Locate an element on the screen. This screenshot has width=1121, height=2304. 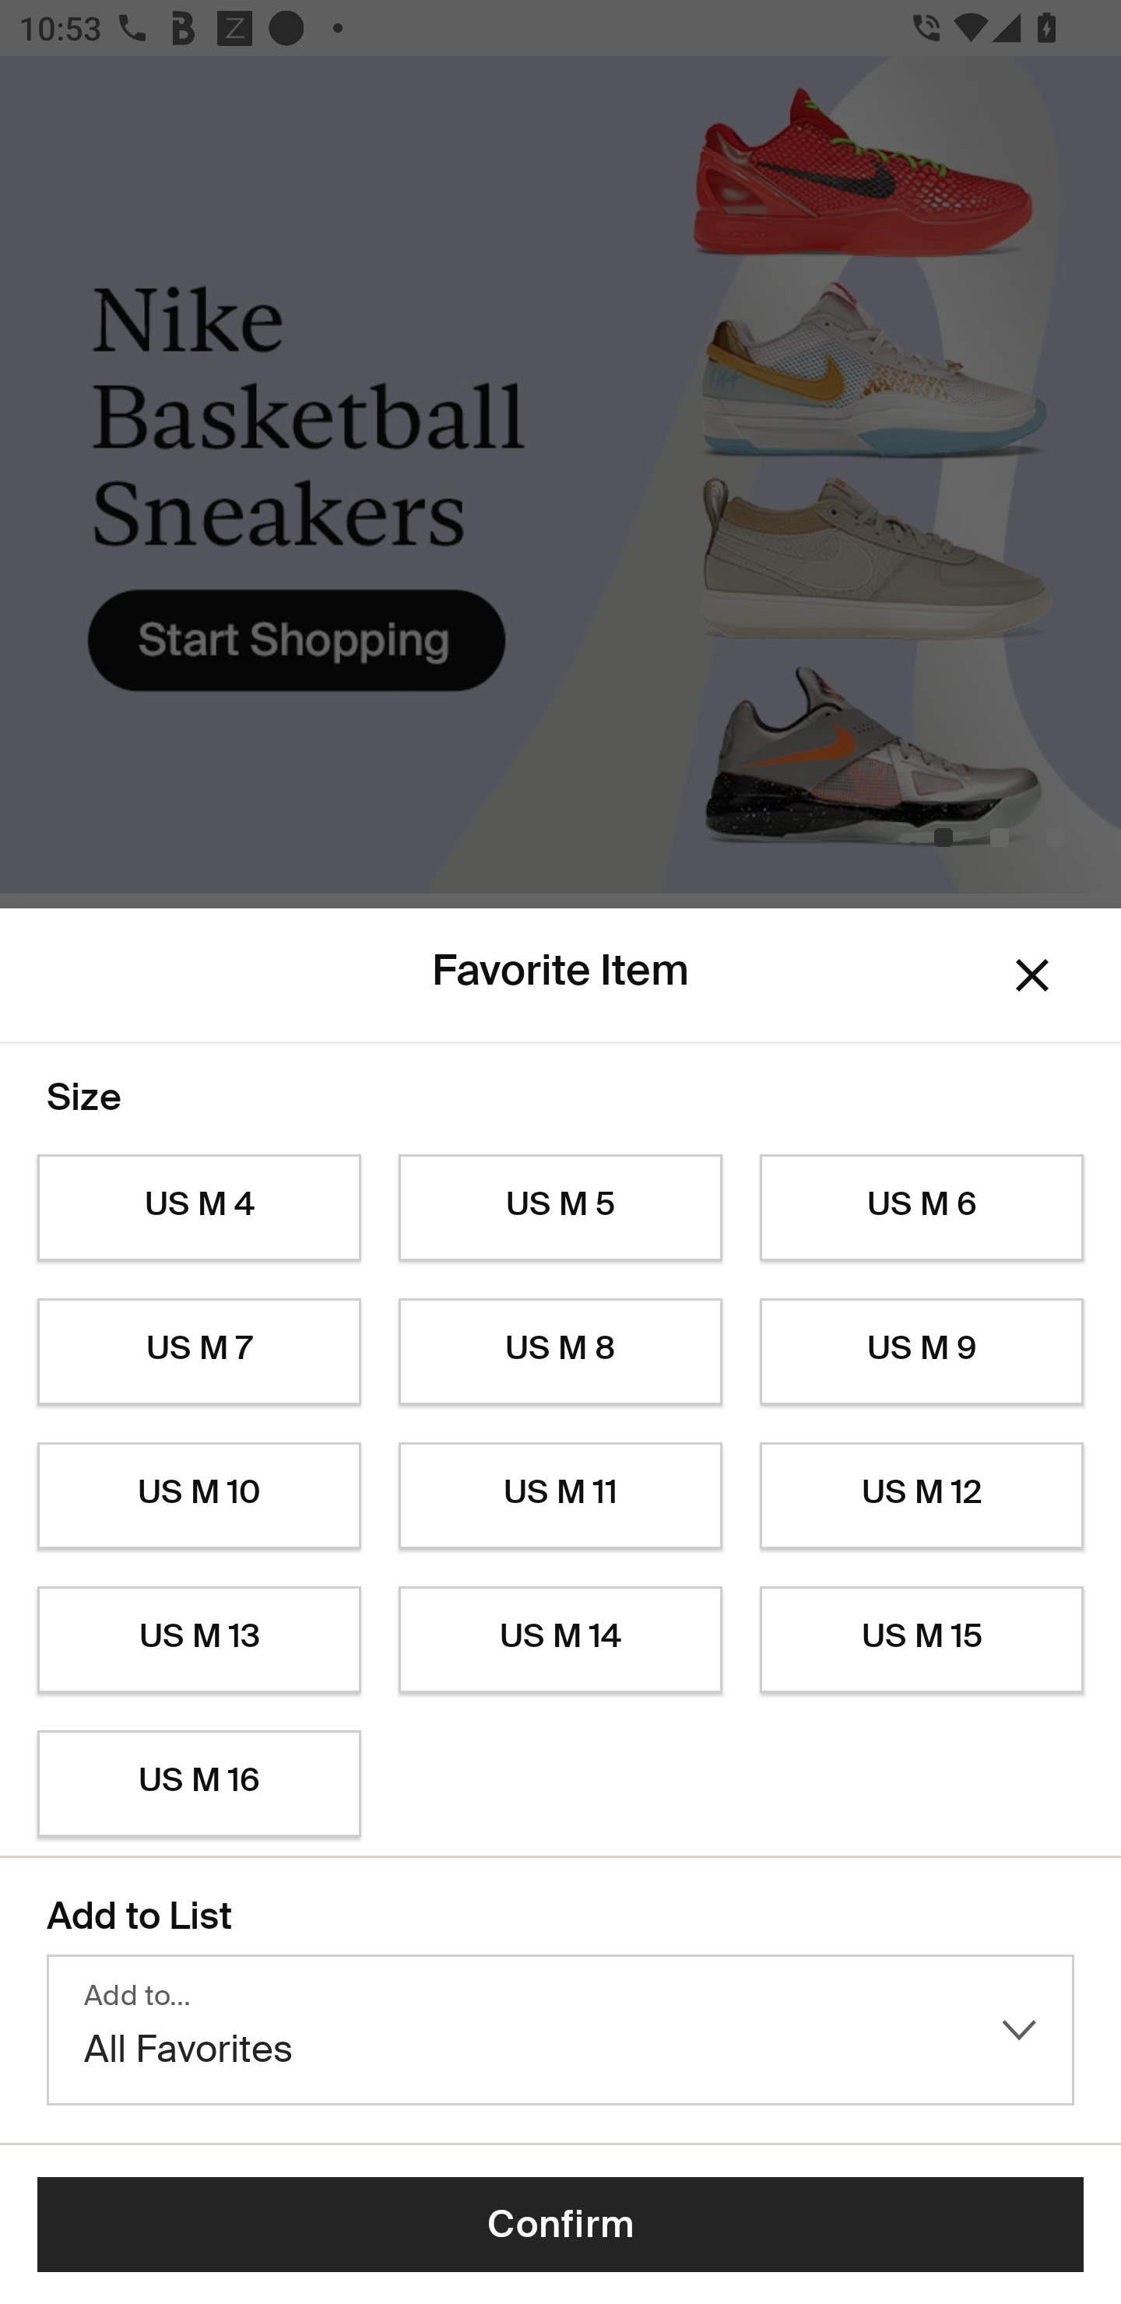
Dismiss is located at coordinates (1032, 976).